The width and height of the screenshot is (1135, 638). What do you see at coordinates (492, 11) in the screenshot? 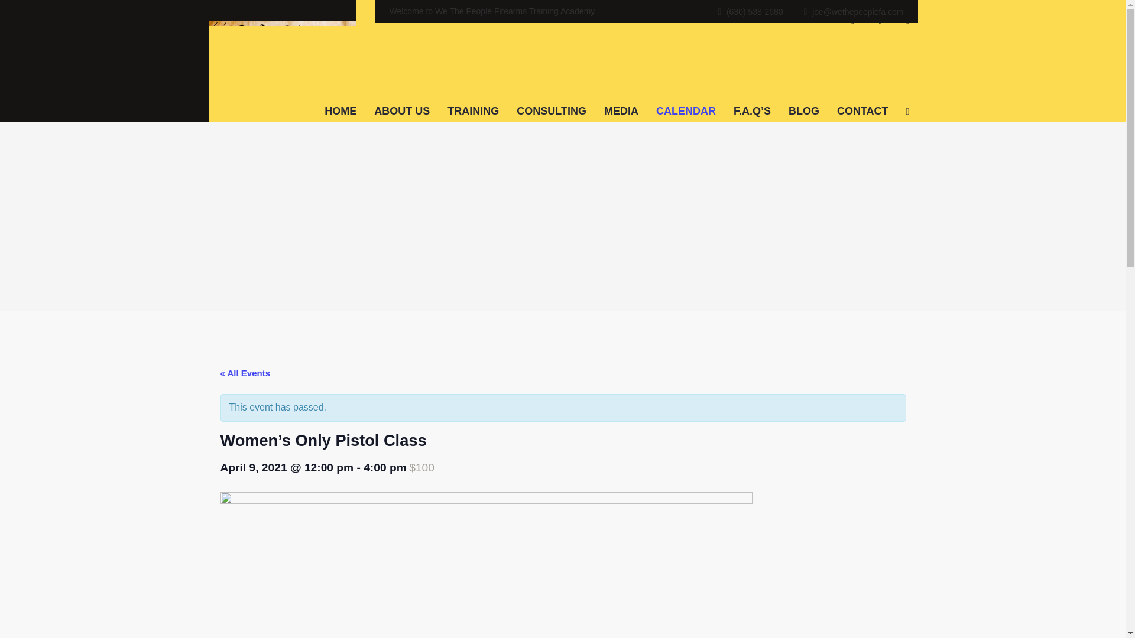
I see `Welcome to We The People Firearms Training Academy` at bounding box center [492, 11].